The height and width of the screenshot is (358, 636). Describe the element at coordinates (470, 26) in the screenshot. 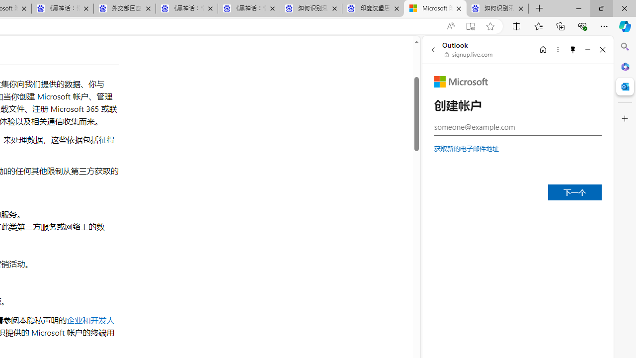

I see `Enter Immersive Reader (F9)` at that location.